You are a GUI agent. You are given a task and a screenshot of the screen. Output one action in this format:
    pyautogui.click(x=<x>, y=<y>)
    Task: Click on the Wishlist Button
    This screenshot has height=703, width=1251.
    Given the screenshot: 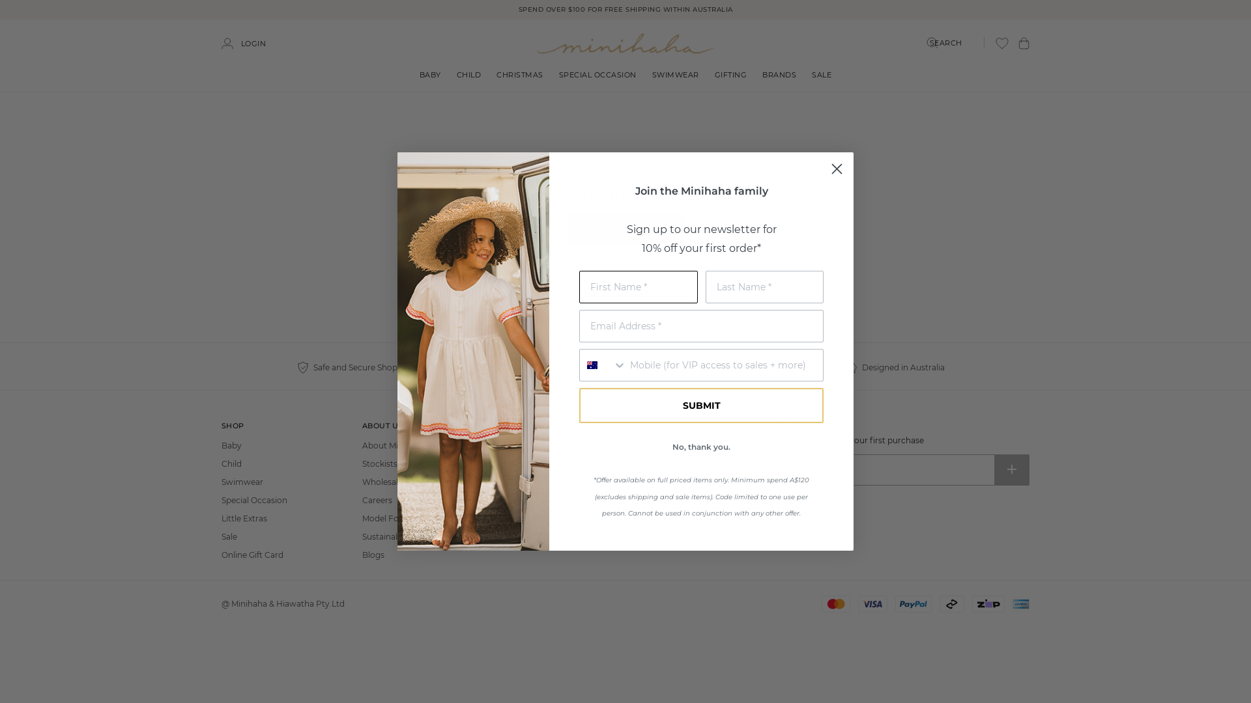 What is the action you would take?
    pyautogui.click(x=1002, y=43)
    